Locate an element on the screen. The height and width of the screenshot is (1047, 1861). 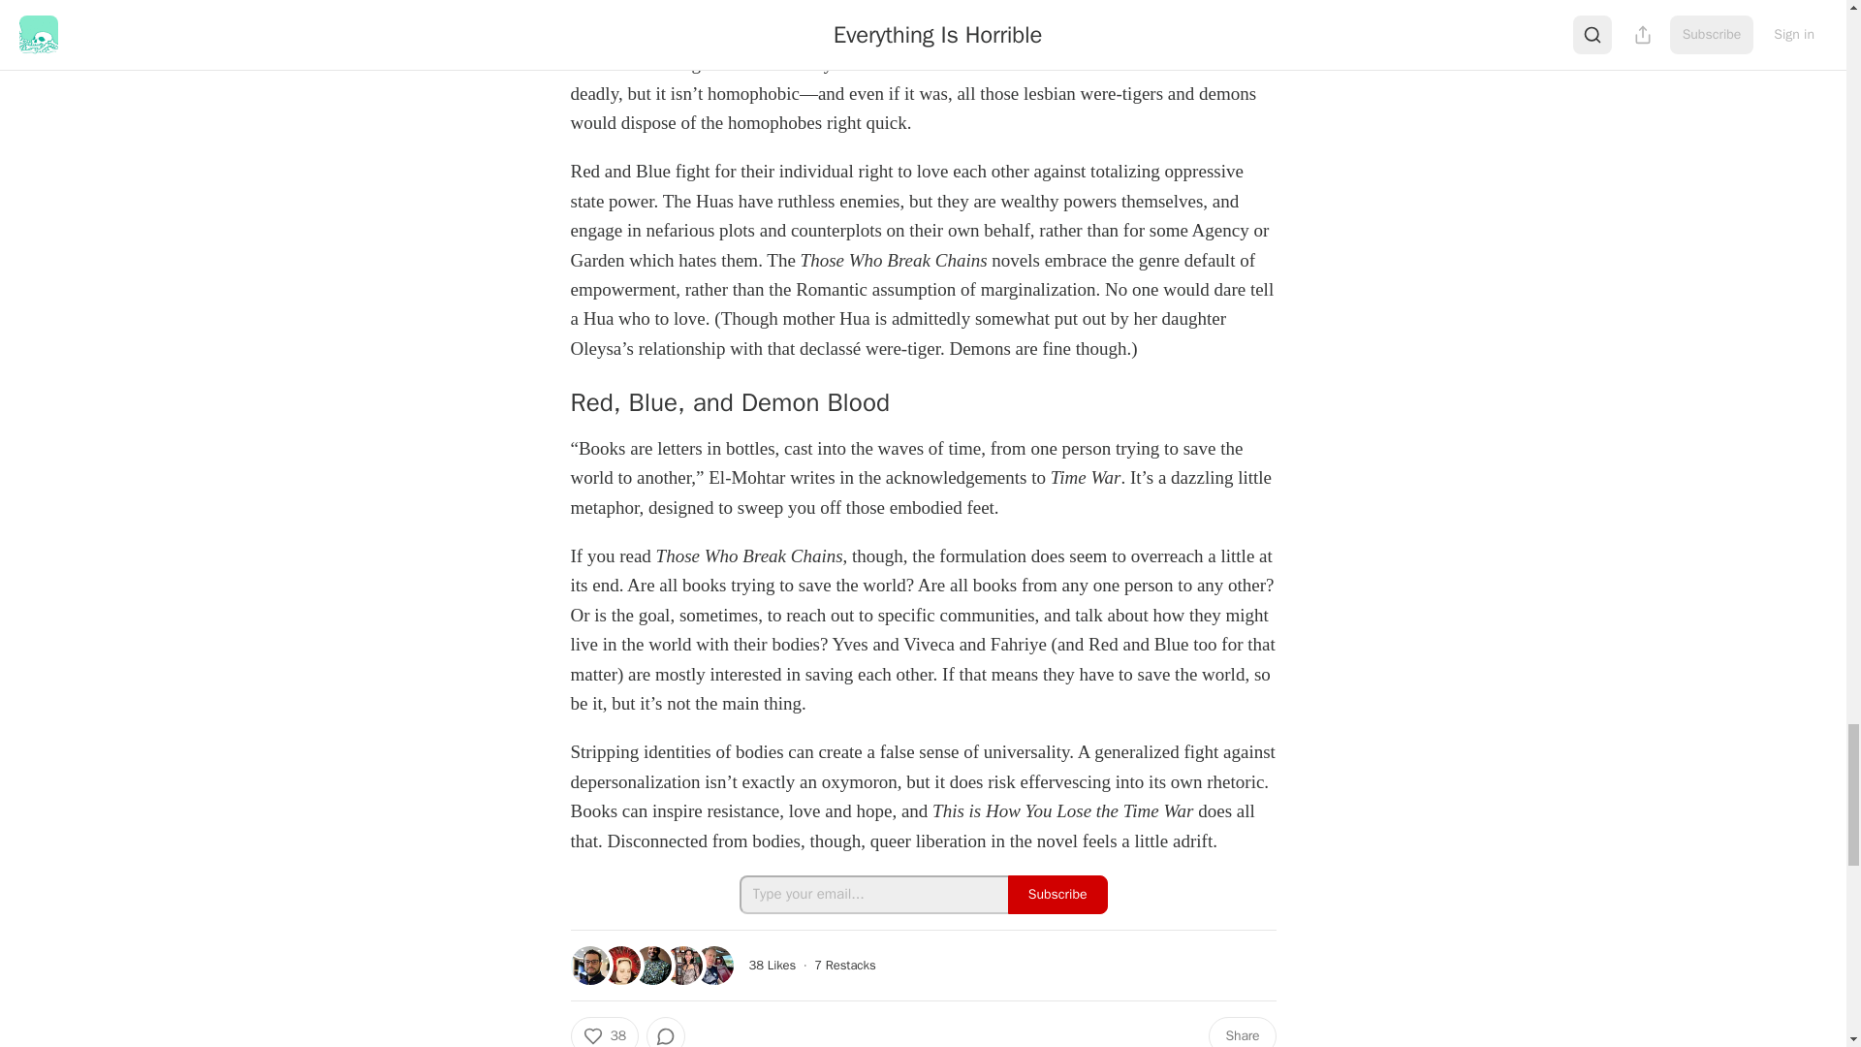
38 Likes is located at coordinates (772, 966).